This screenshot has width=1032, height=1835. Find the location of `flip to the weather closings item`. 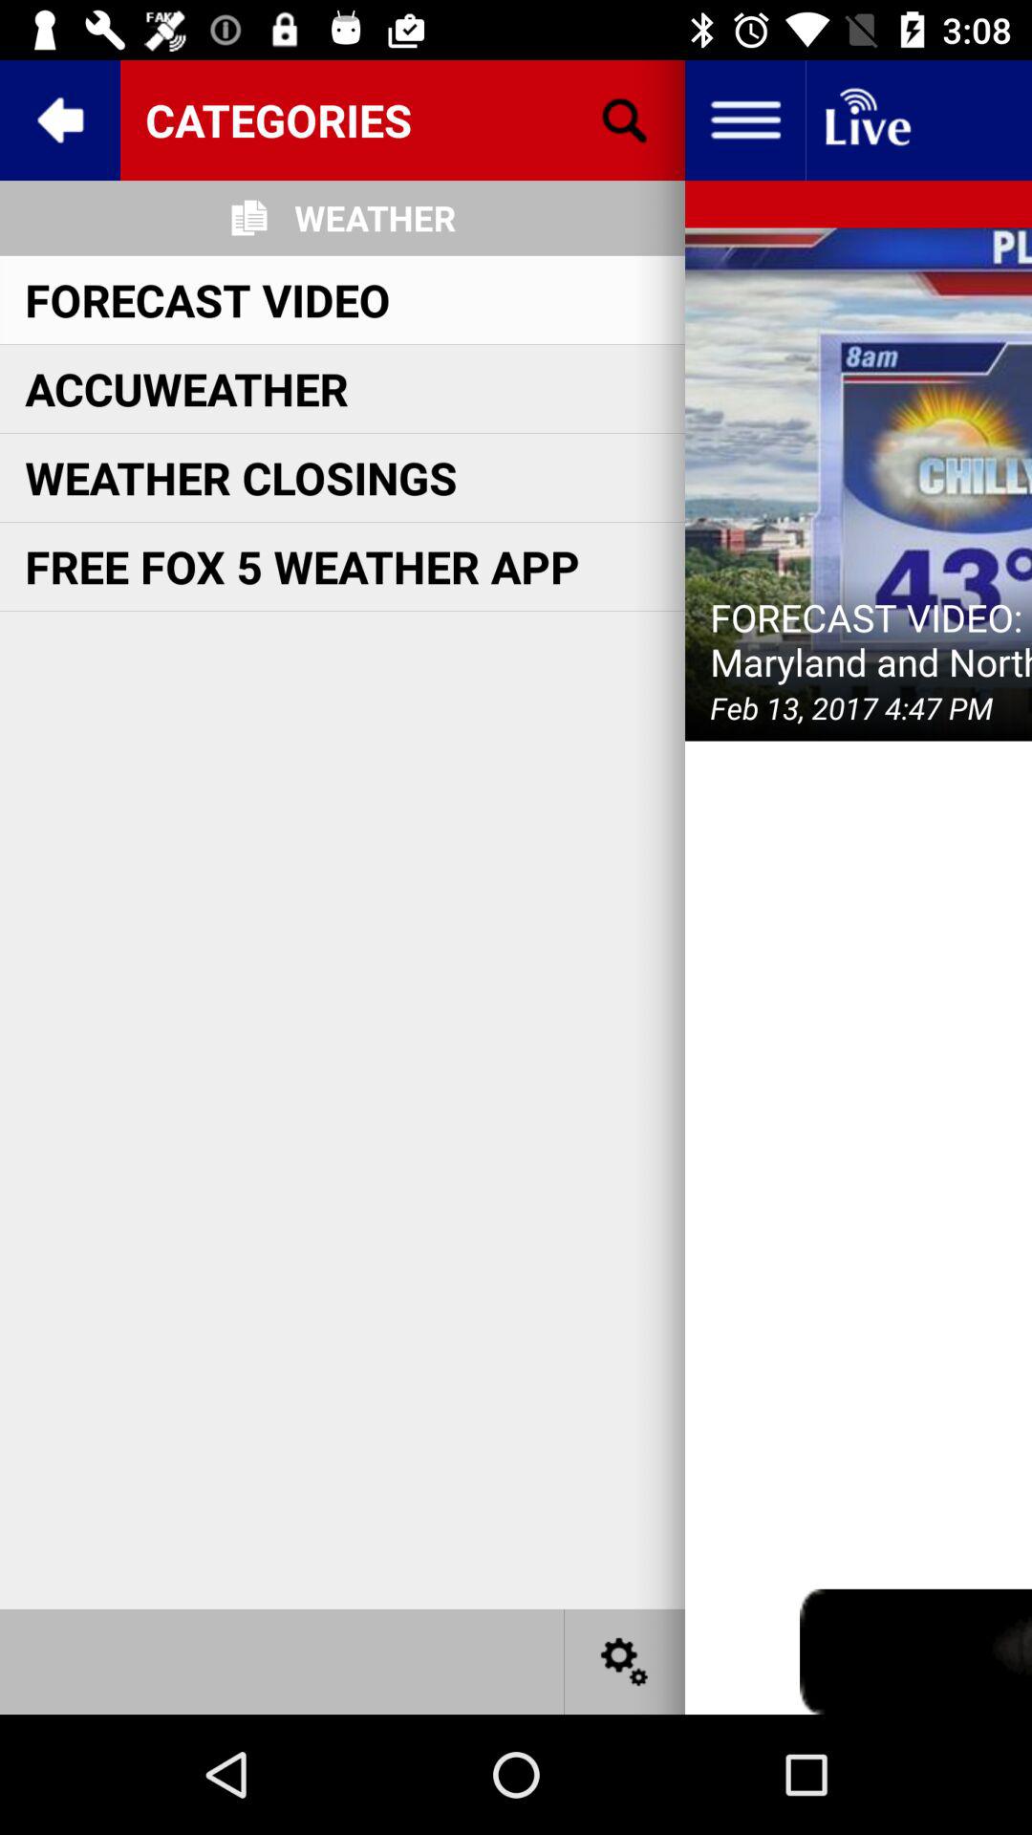

flip to the weather closings item is located at coordinates (241, 478).